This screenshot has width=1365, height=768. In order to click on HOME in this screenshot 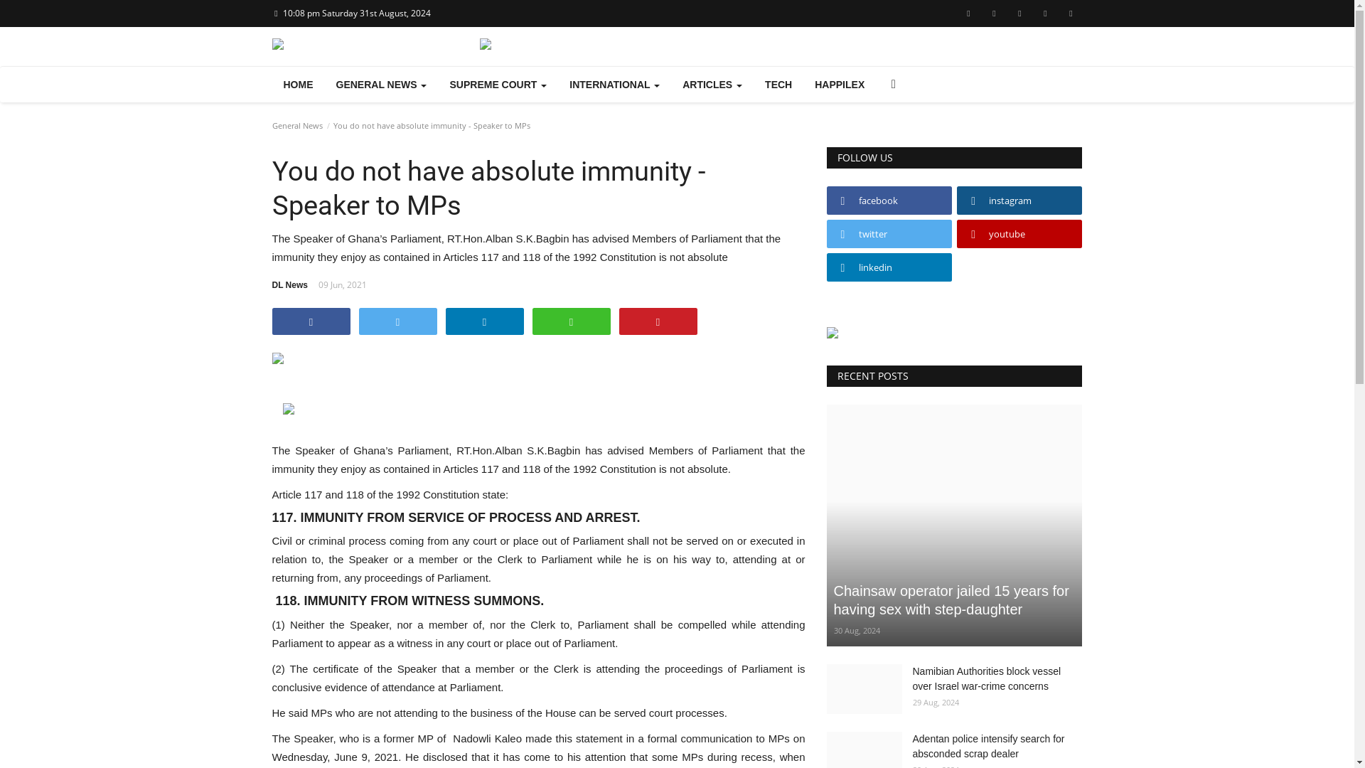, I will do `click(298, 84)`.